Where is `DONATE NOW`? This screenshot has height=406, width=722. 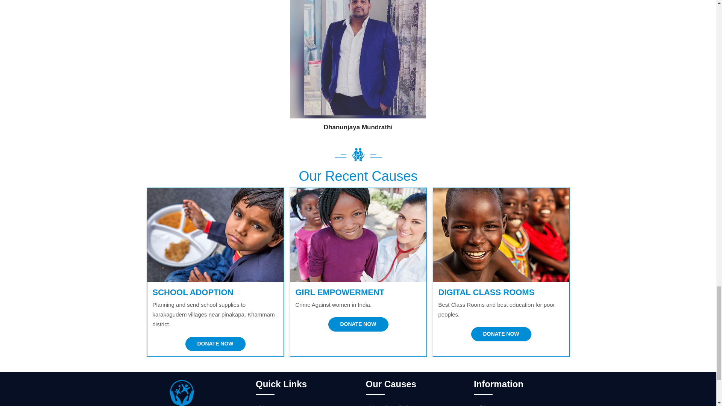
DONATE NOW is located at coordinates (358, 324).